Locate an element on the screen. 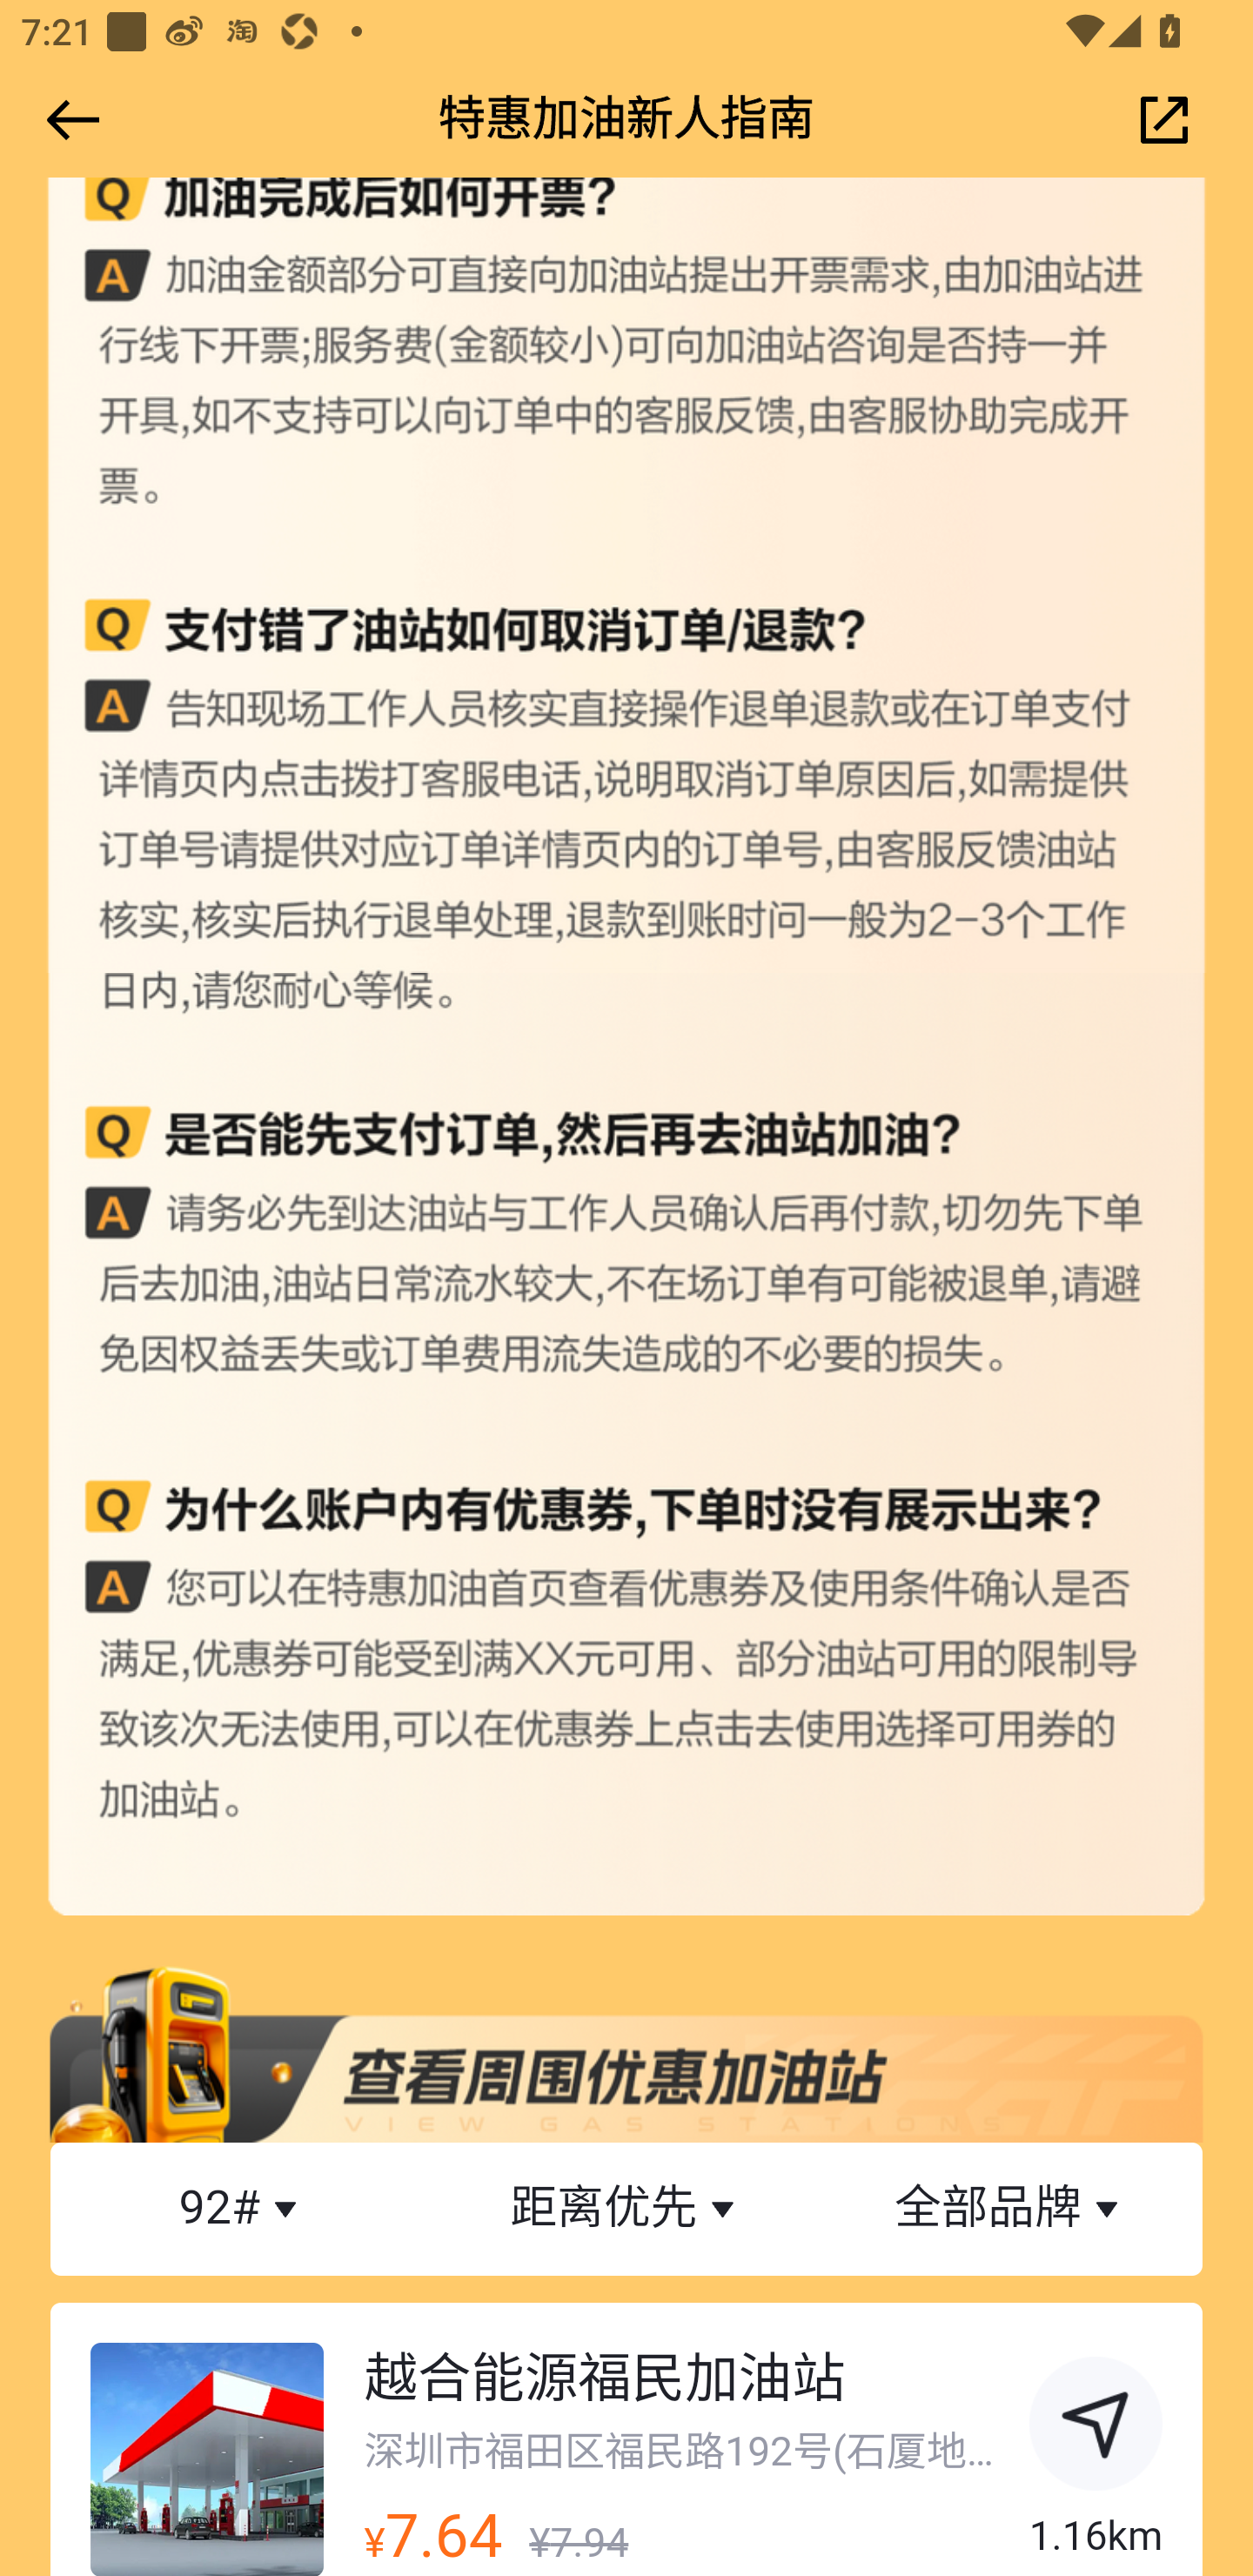 Image resolution: width=1253 pixels, height=2576 pixels. 5b742f323aac4a19ab6a3d762ccced50~750x0 is located at coordinates (626, 2052).